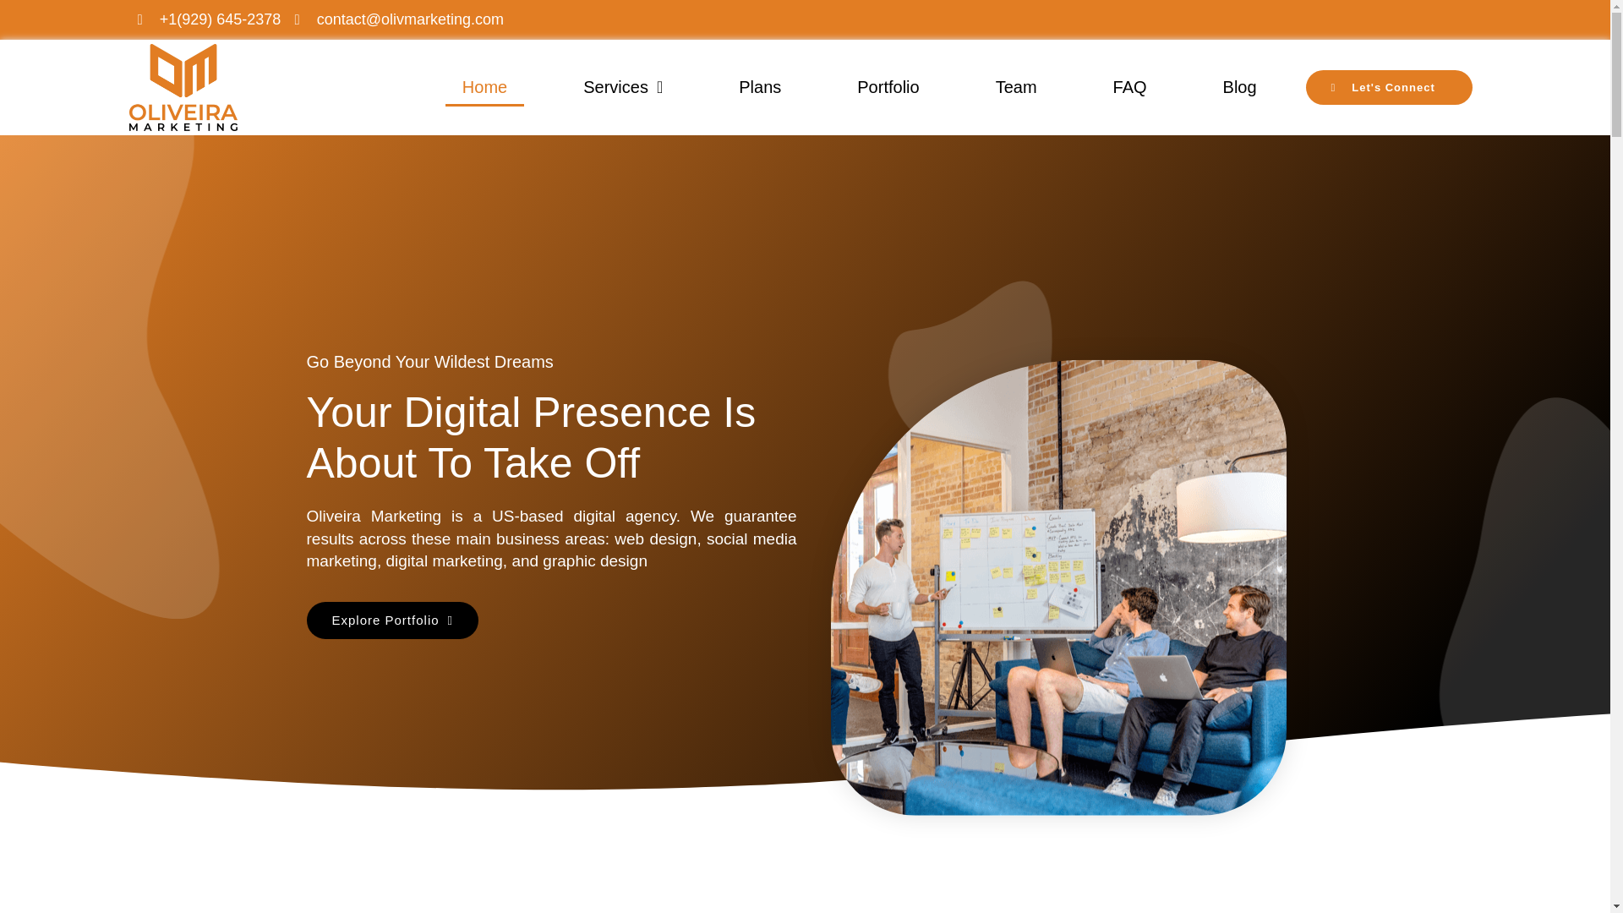 This screenshot has width=1623, height=913. I want to click on Home, so click(484, 86).